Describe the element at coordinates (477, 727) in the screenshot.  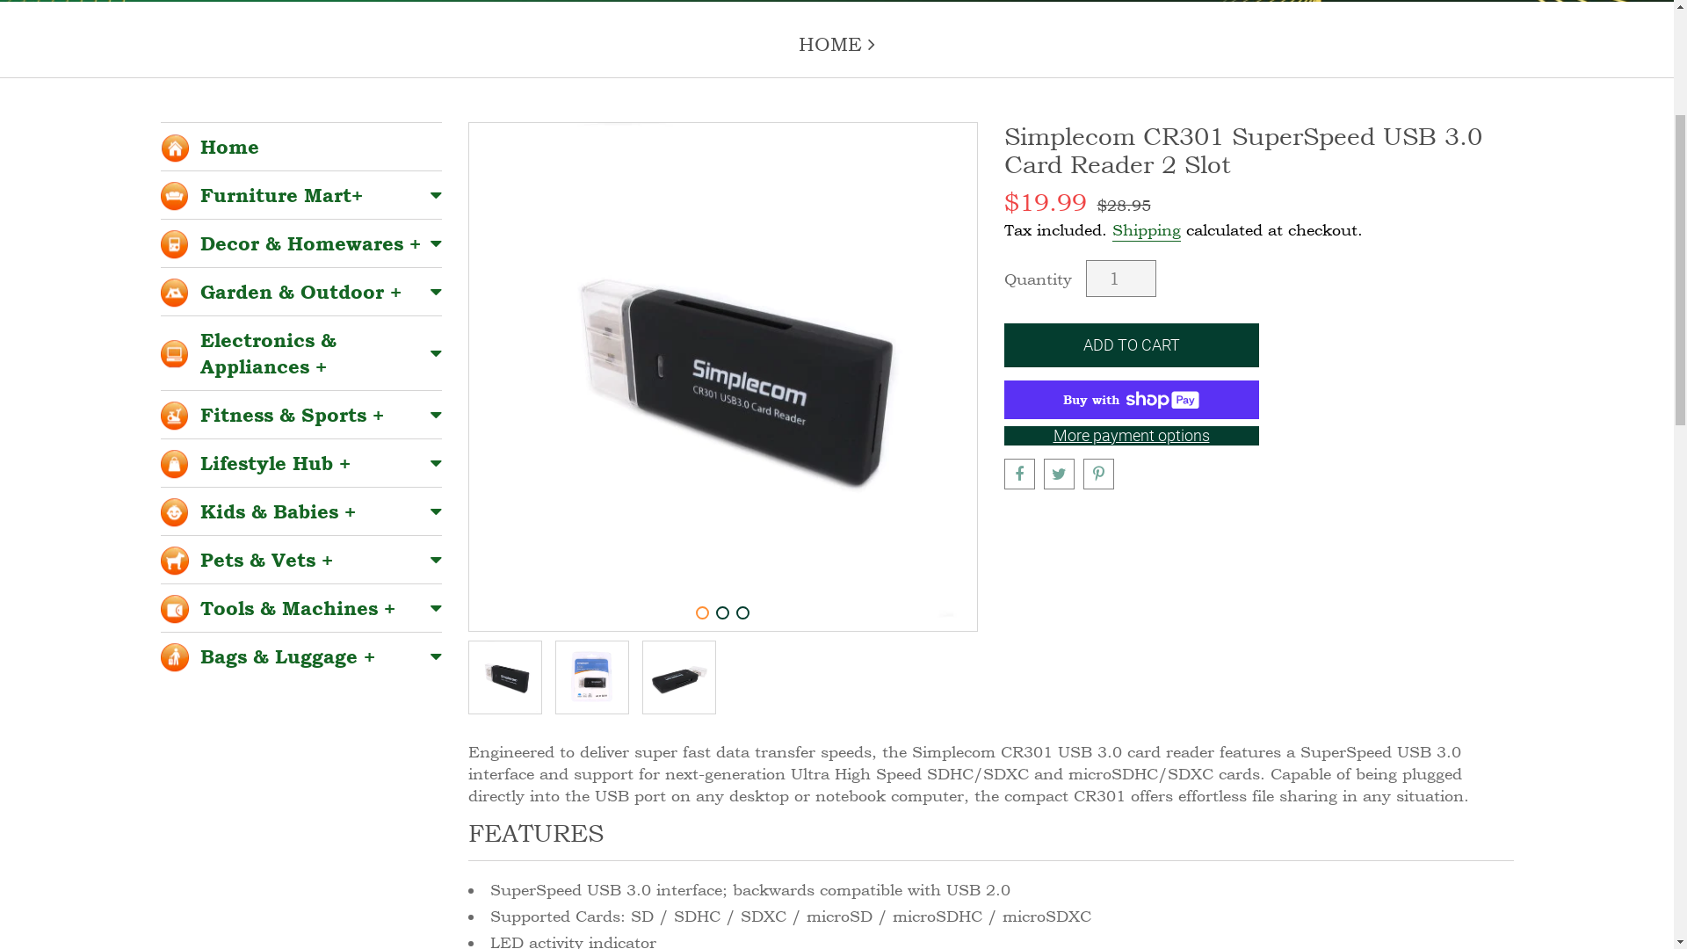
I see `Previous` at that location.